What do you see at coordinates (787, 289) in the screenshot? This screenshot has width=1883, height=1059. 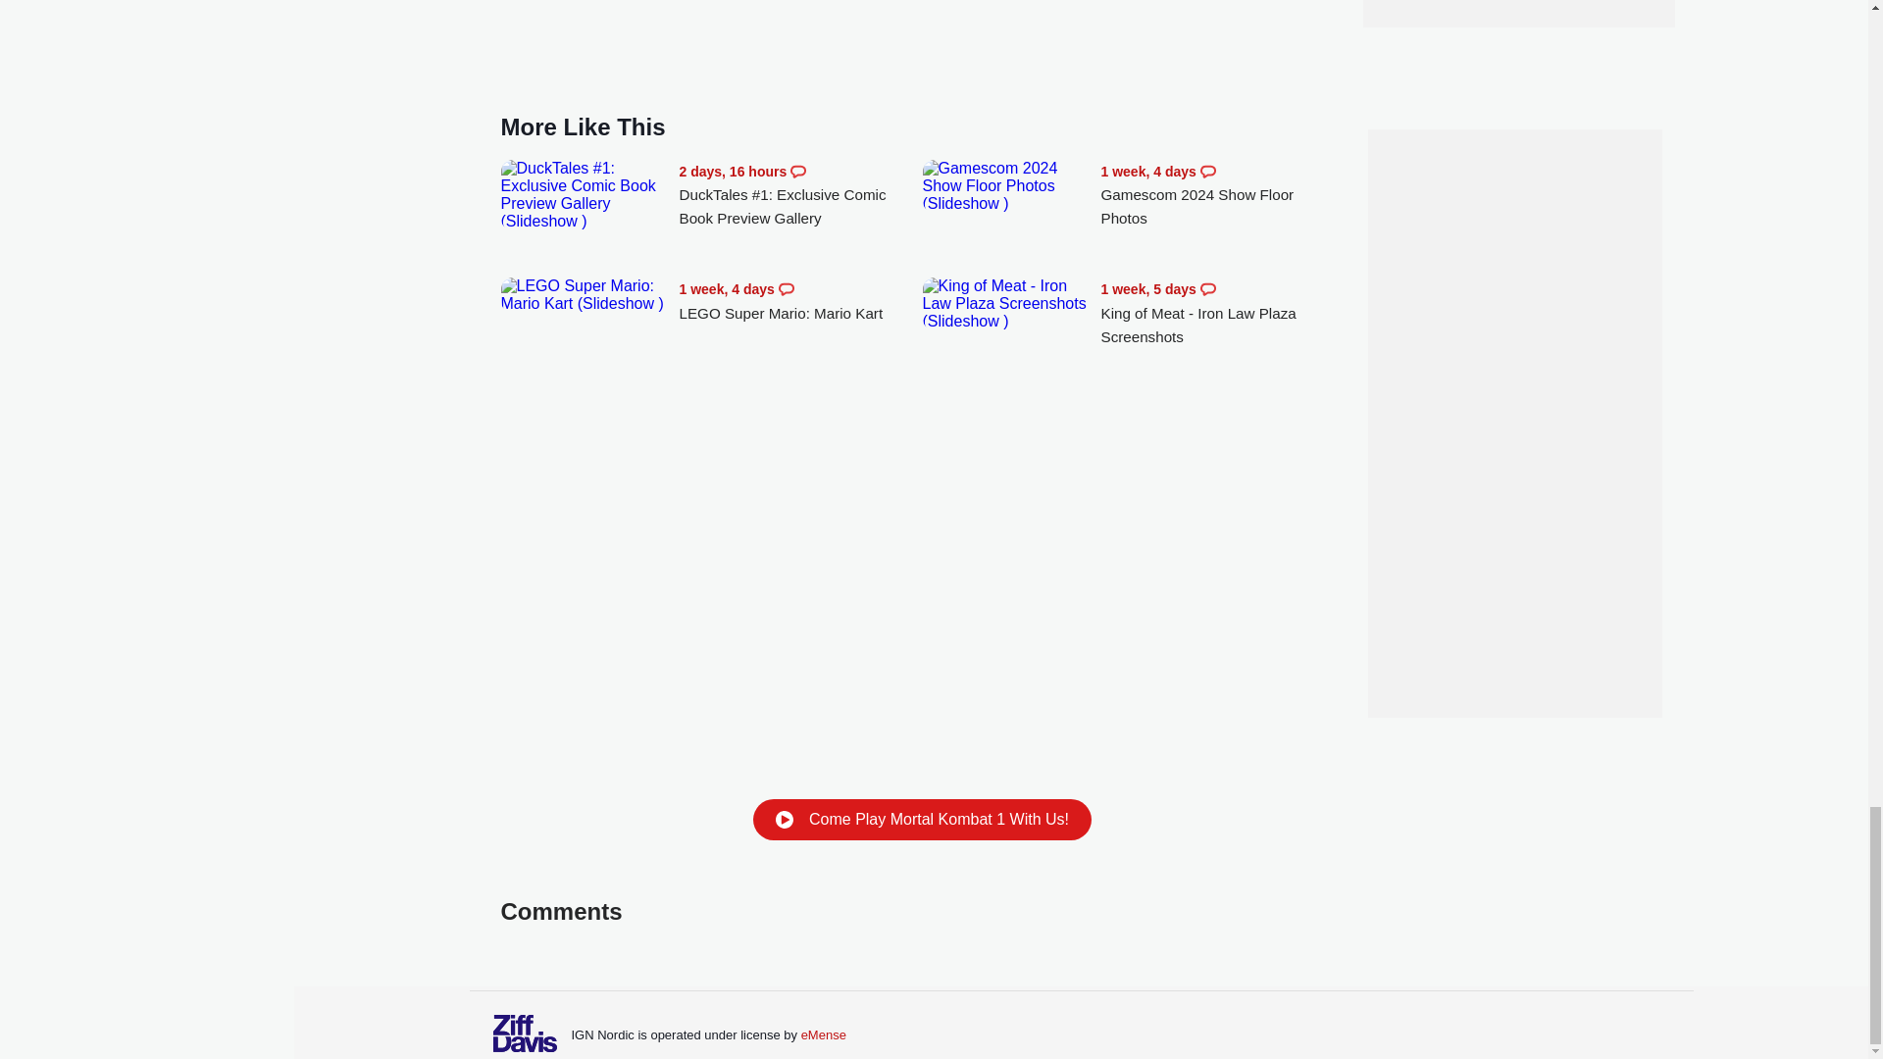 I see `Comments` at bounding box center [787, 289].